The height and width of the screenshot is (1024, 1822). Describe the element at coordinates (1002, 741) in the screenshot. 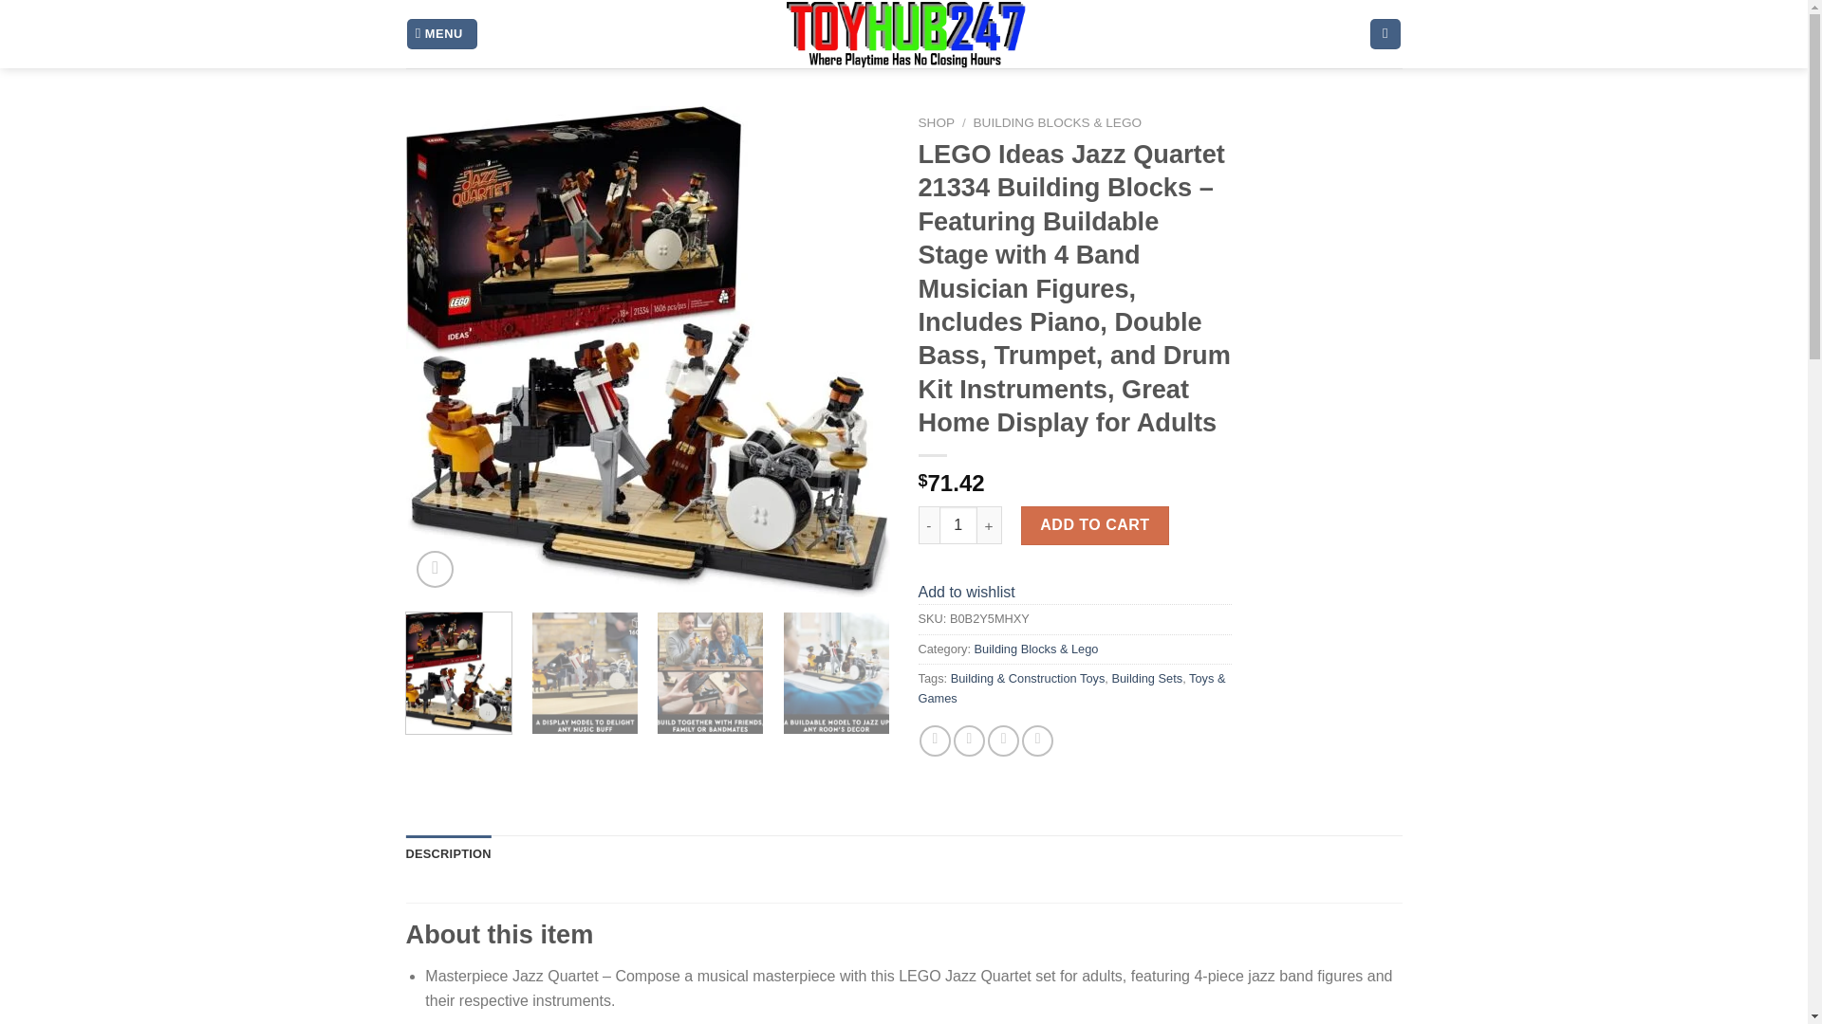

I see `Email to a Friend` at that location.